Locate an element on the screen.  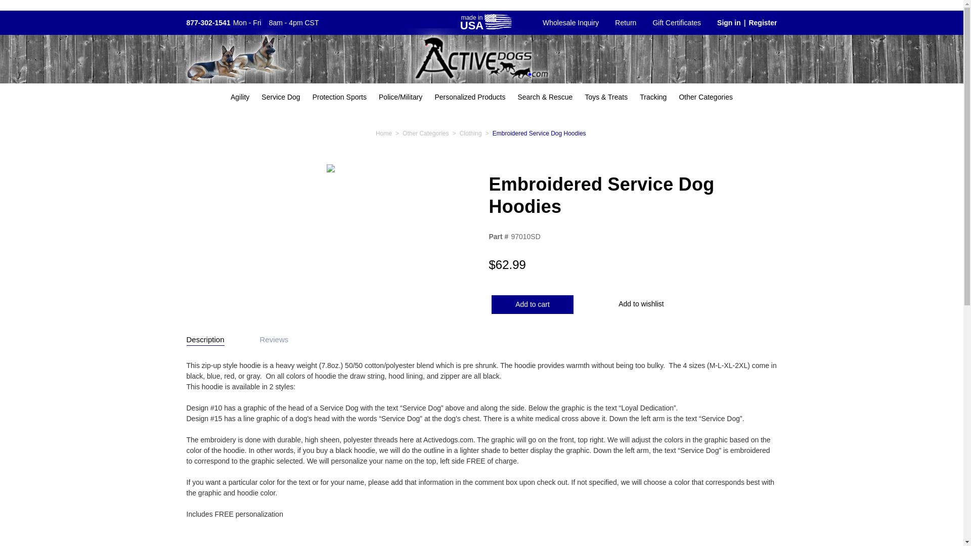
Gift Certificates is located at coordinates (677, 23).